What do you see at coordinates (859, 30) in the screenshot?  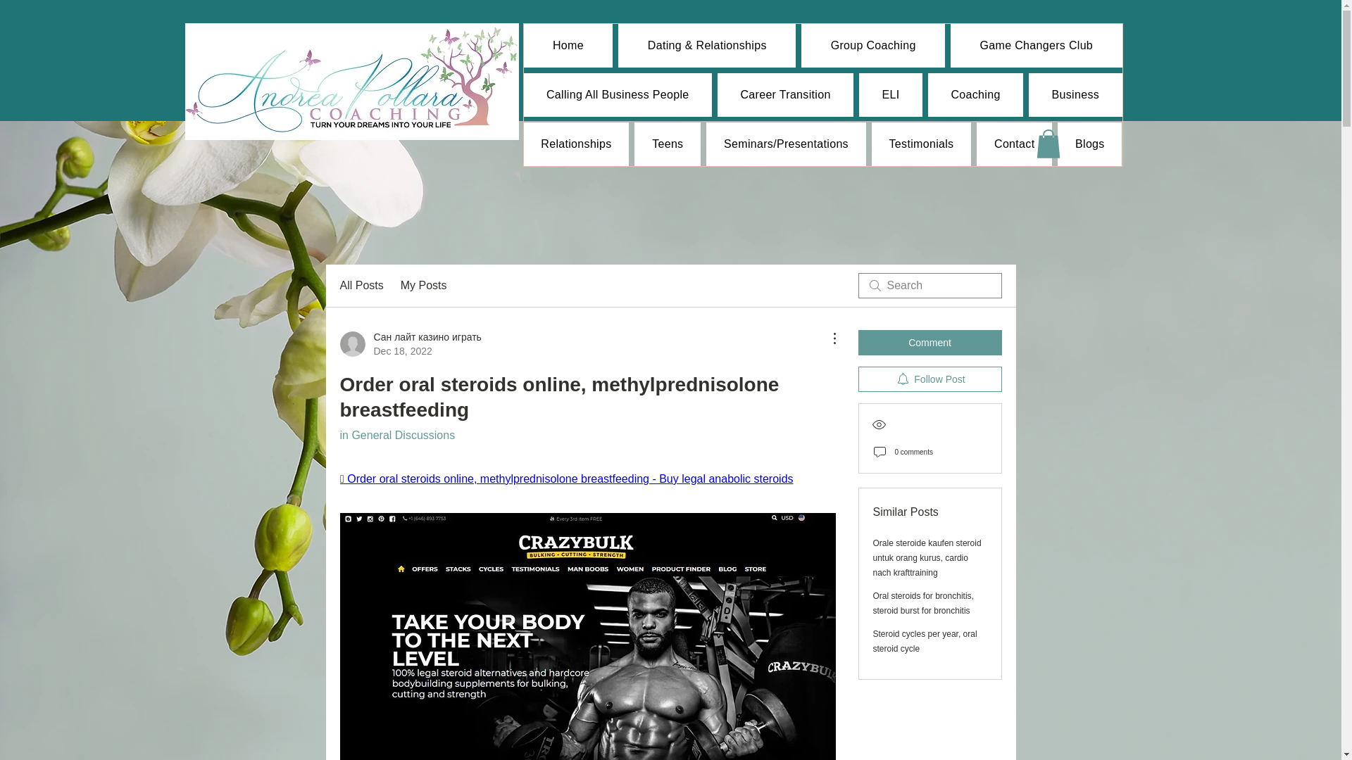 I see `Log In` at bounding box center [859, 30].